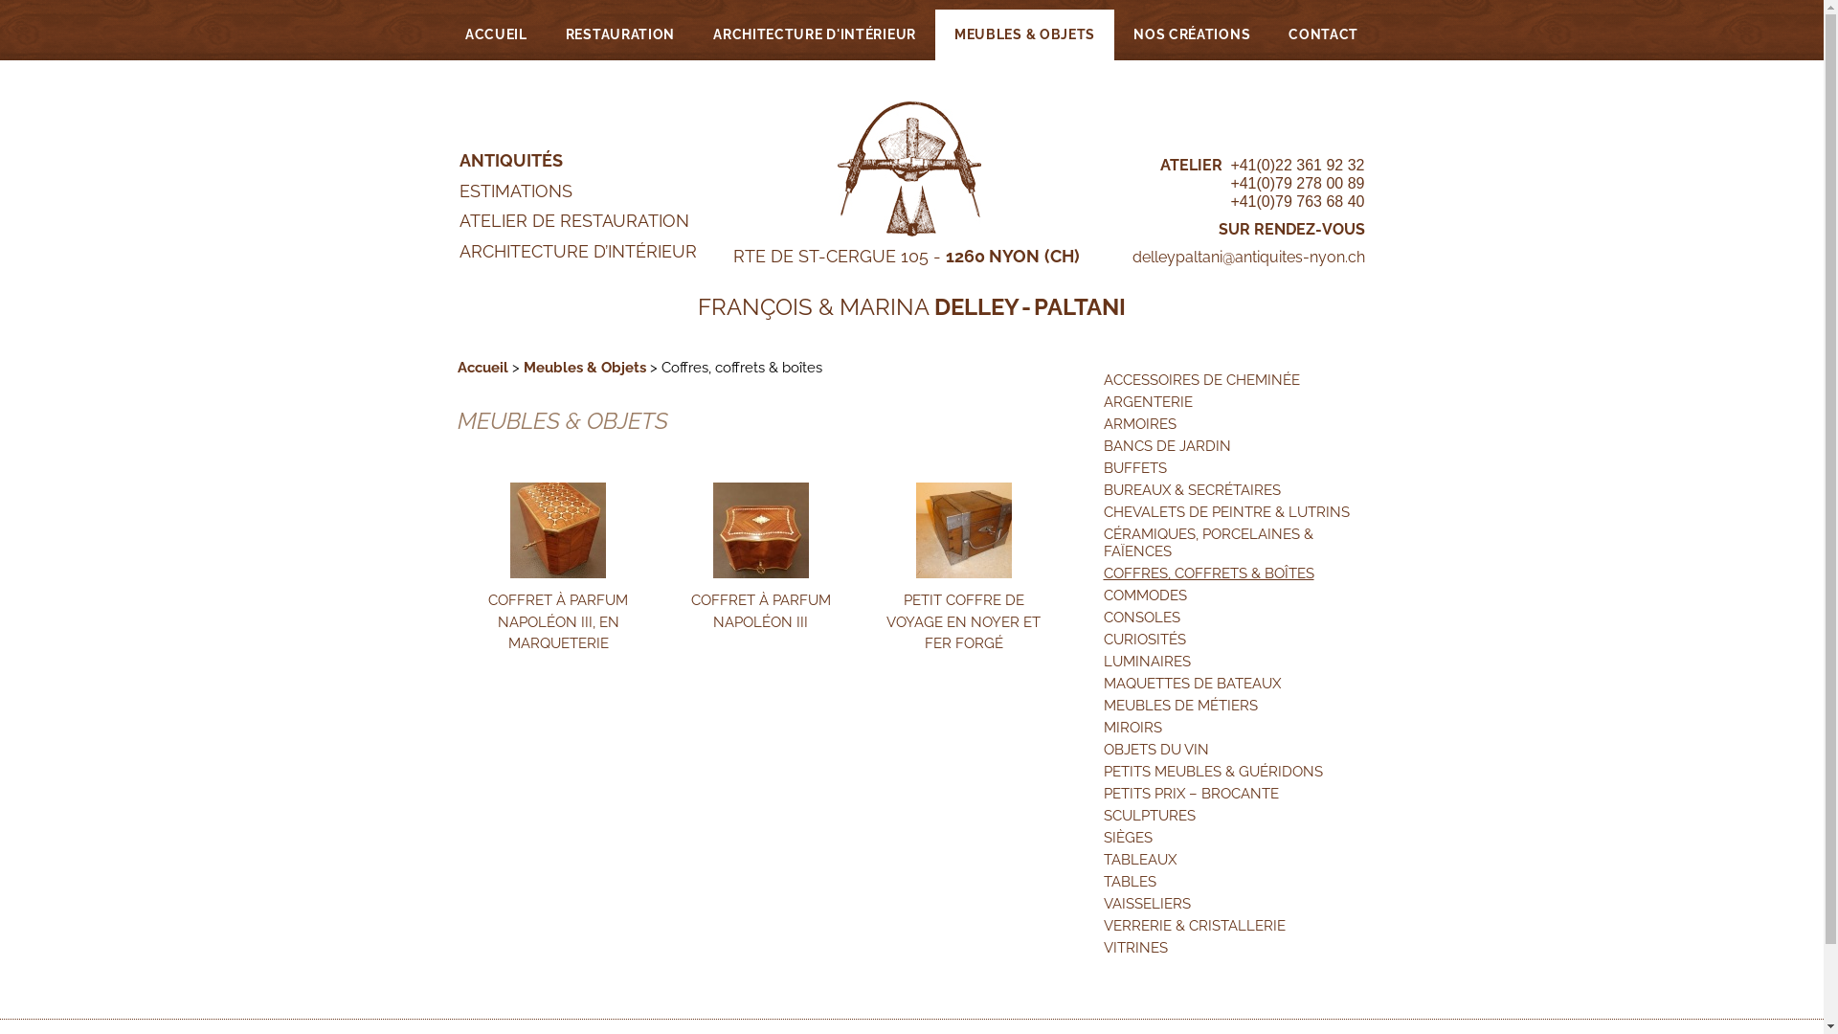  I want to click on MIROIRS, so click(1235, 728).